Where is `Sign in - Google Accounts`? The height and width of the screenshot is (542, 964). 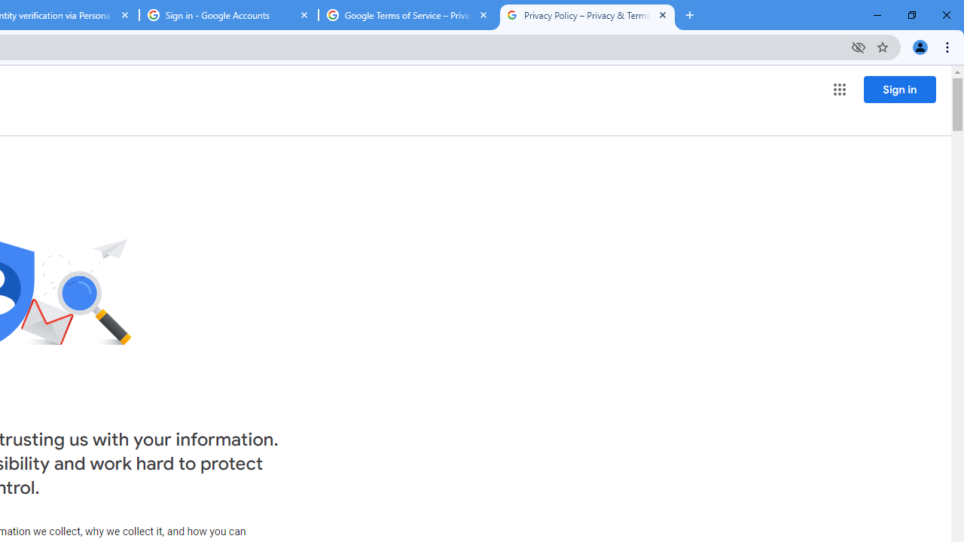 Sign in - Google Accounts is located at coordinates (229, 15).